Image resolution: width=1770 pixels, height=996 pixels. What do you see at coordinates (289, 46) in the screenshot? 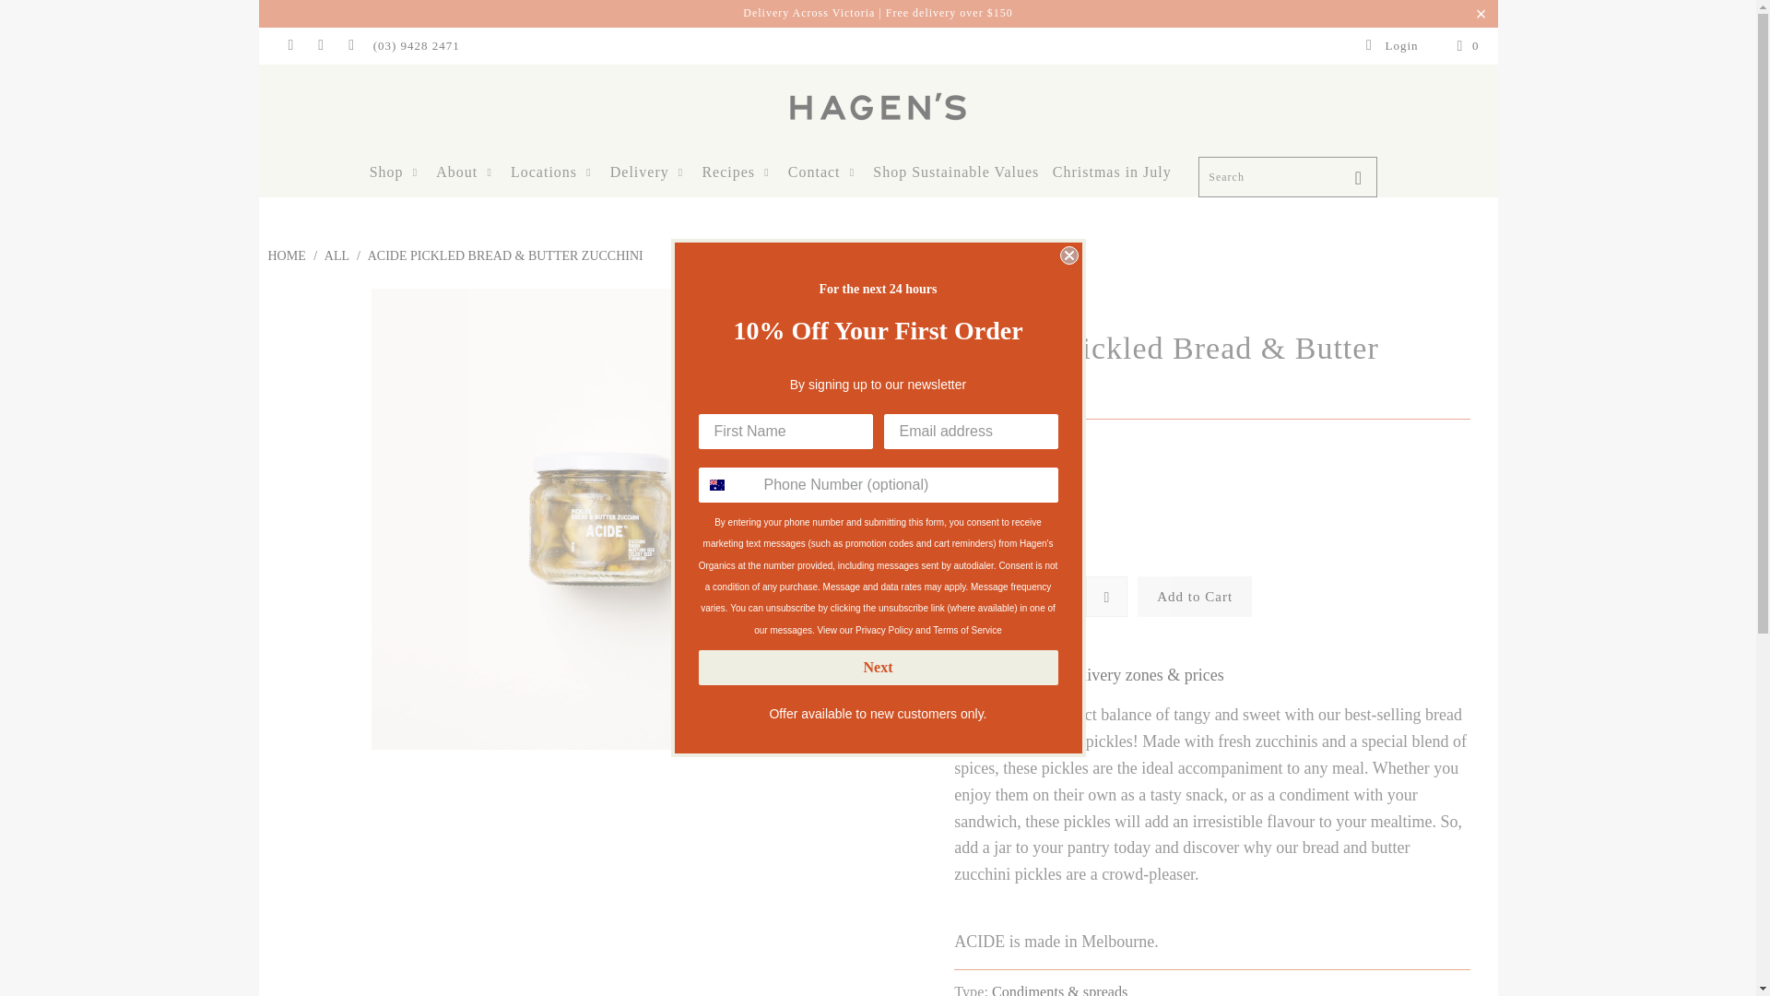
I see `Hagen's Organics on Facebook` at bounding box center [289, 46].